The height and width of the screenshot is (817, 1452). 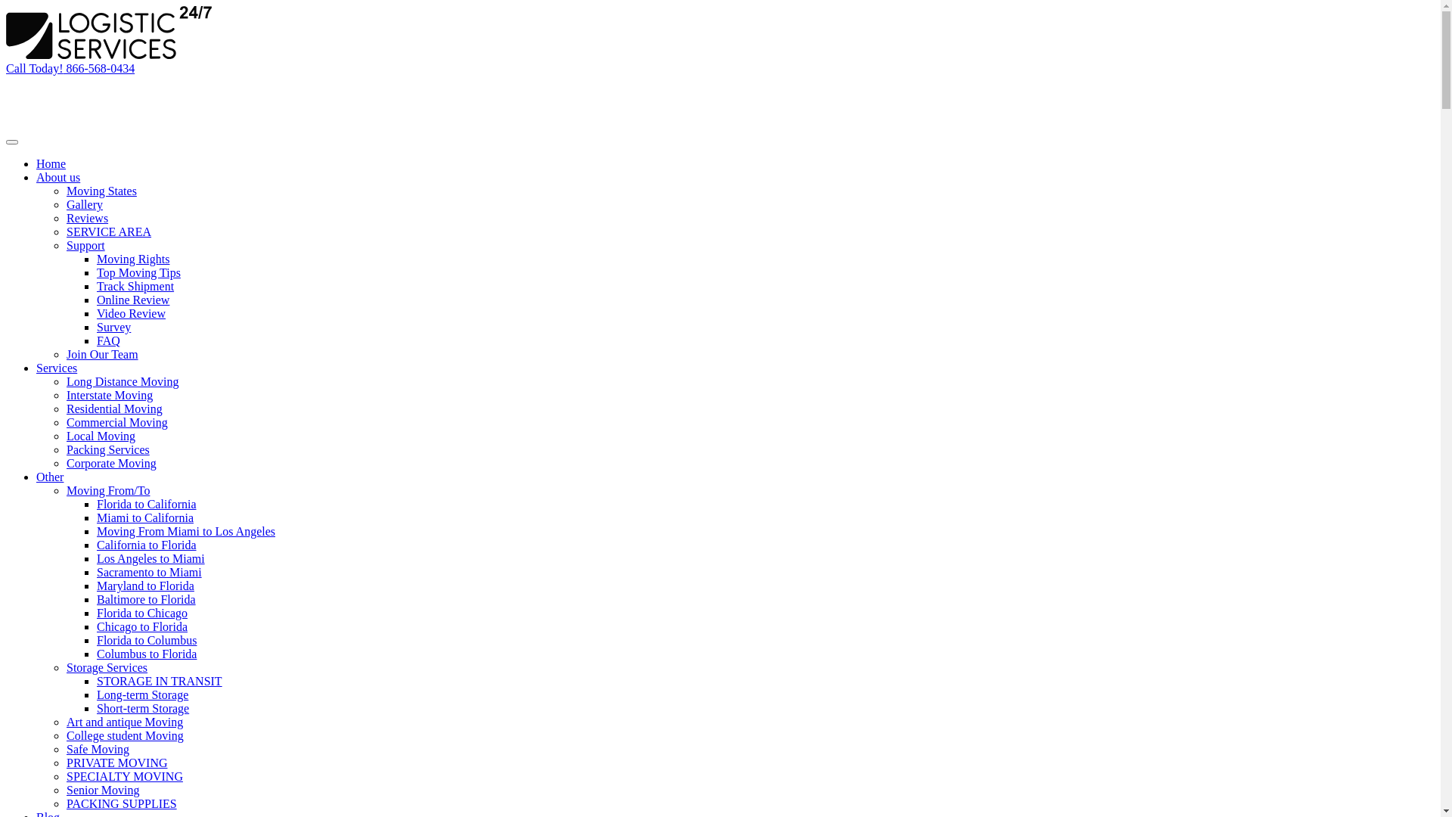 What do you see at coordinates (101, 191) in the screenshot?
I see `Moving States` at bounding box center [101, 191].